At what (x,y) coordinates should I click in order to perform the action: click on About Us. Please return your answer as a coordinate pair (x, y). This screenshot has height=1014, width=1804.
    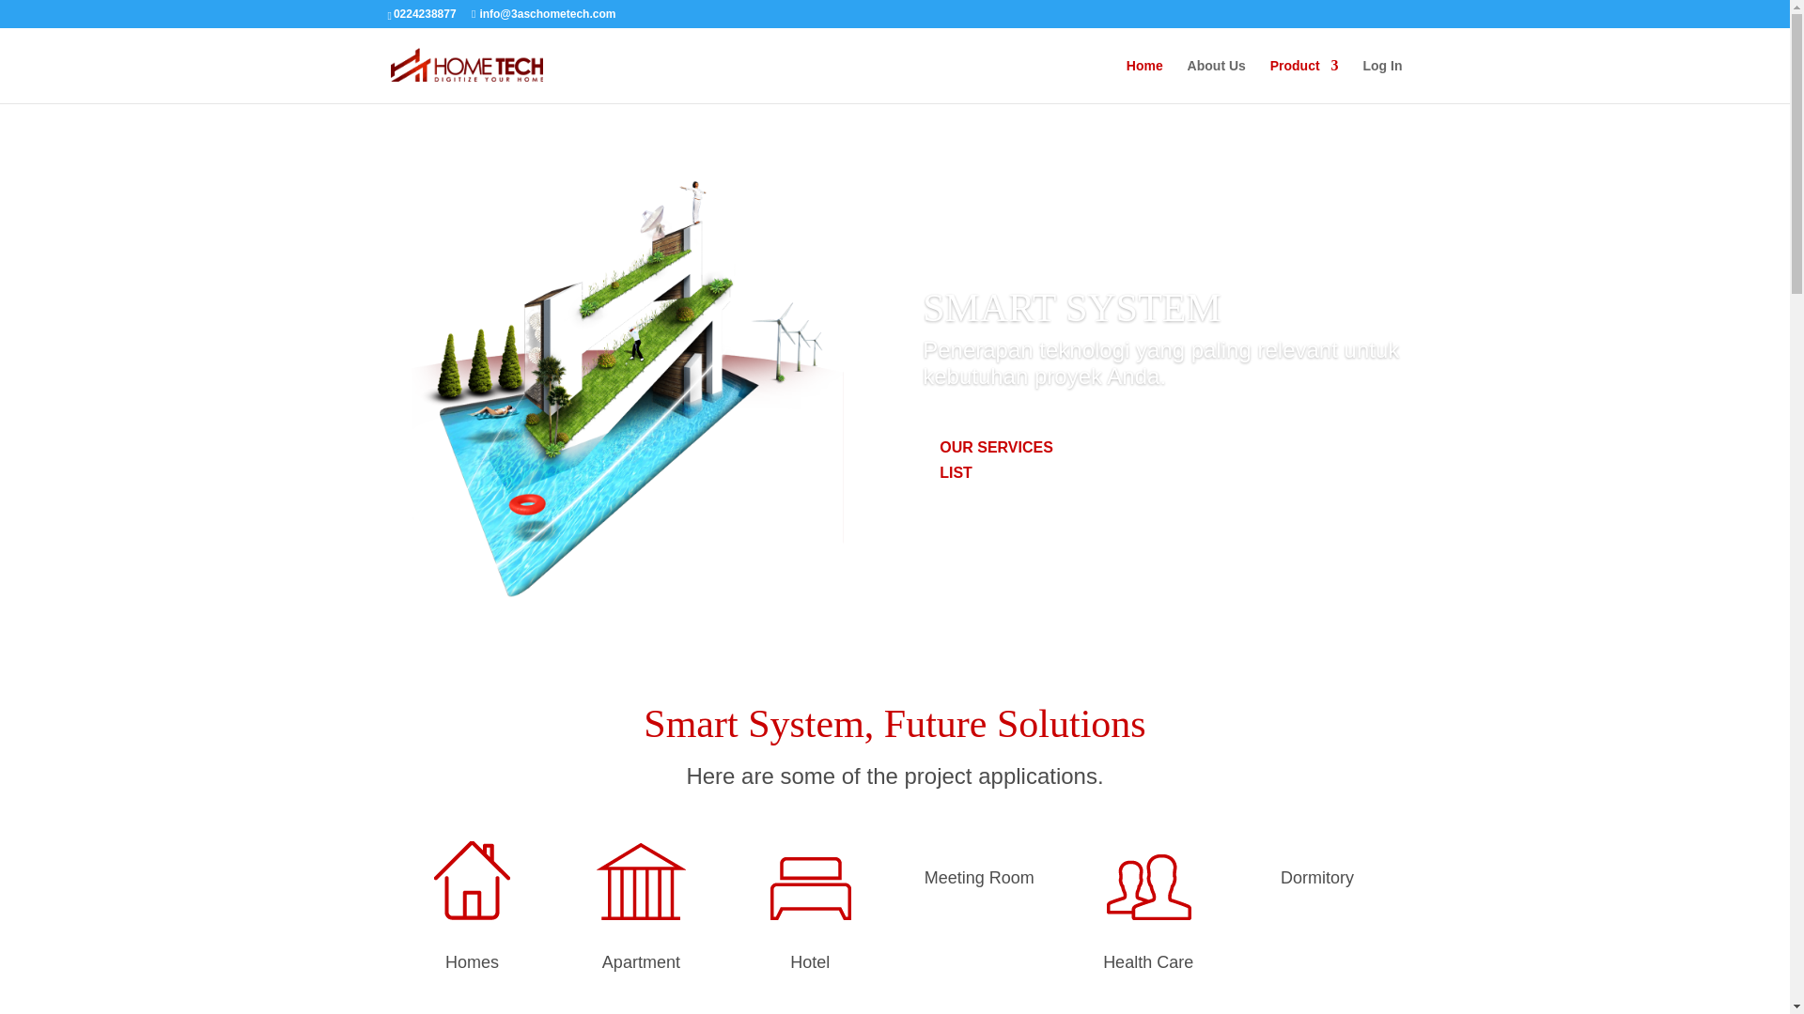
    Looking at the image, I should click on (1217, 81).